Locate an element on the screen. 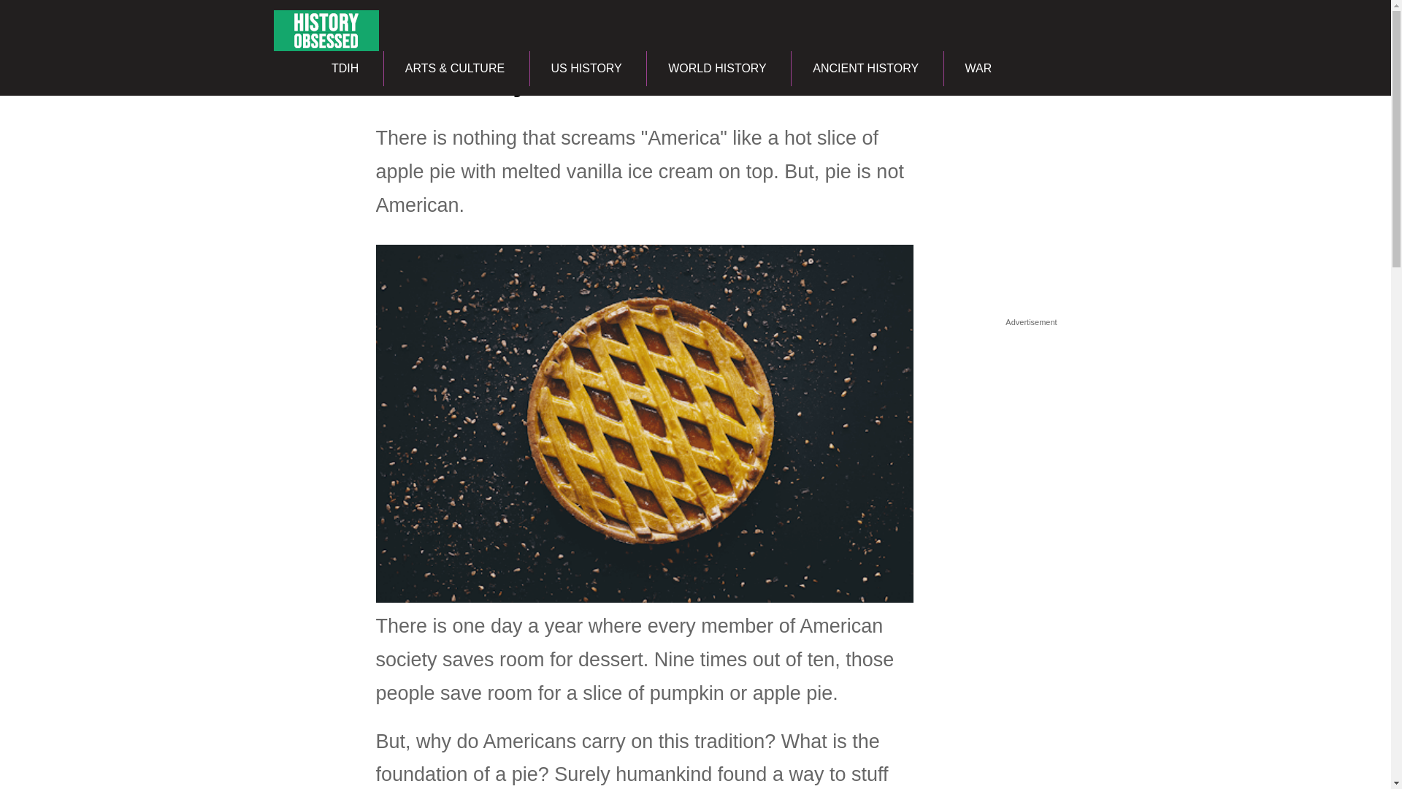 The image size is (1402, 789). ANCIENT HISTORY is located at coordinates (865, 69).